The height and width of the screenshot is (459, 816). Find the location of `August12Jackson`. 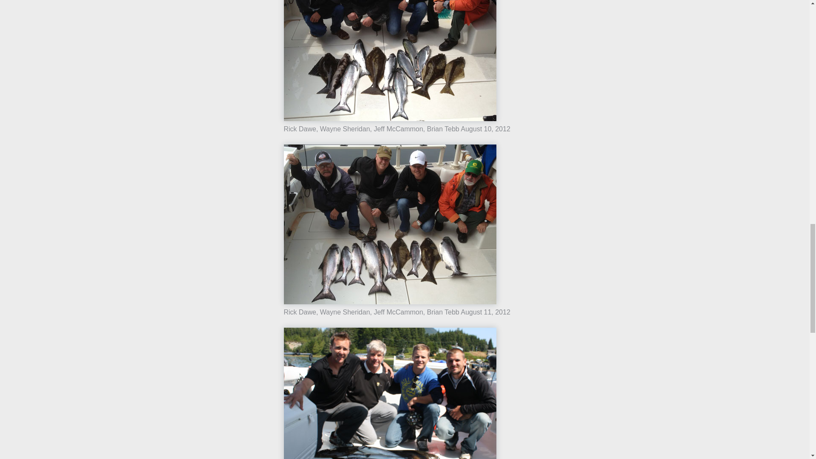

August12Jackson is located at coordinates (390, 394).